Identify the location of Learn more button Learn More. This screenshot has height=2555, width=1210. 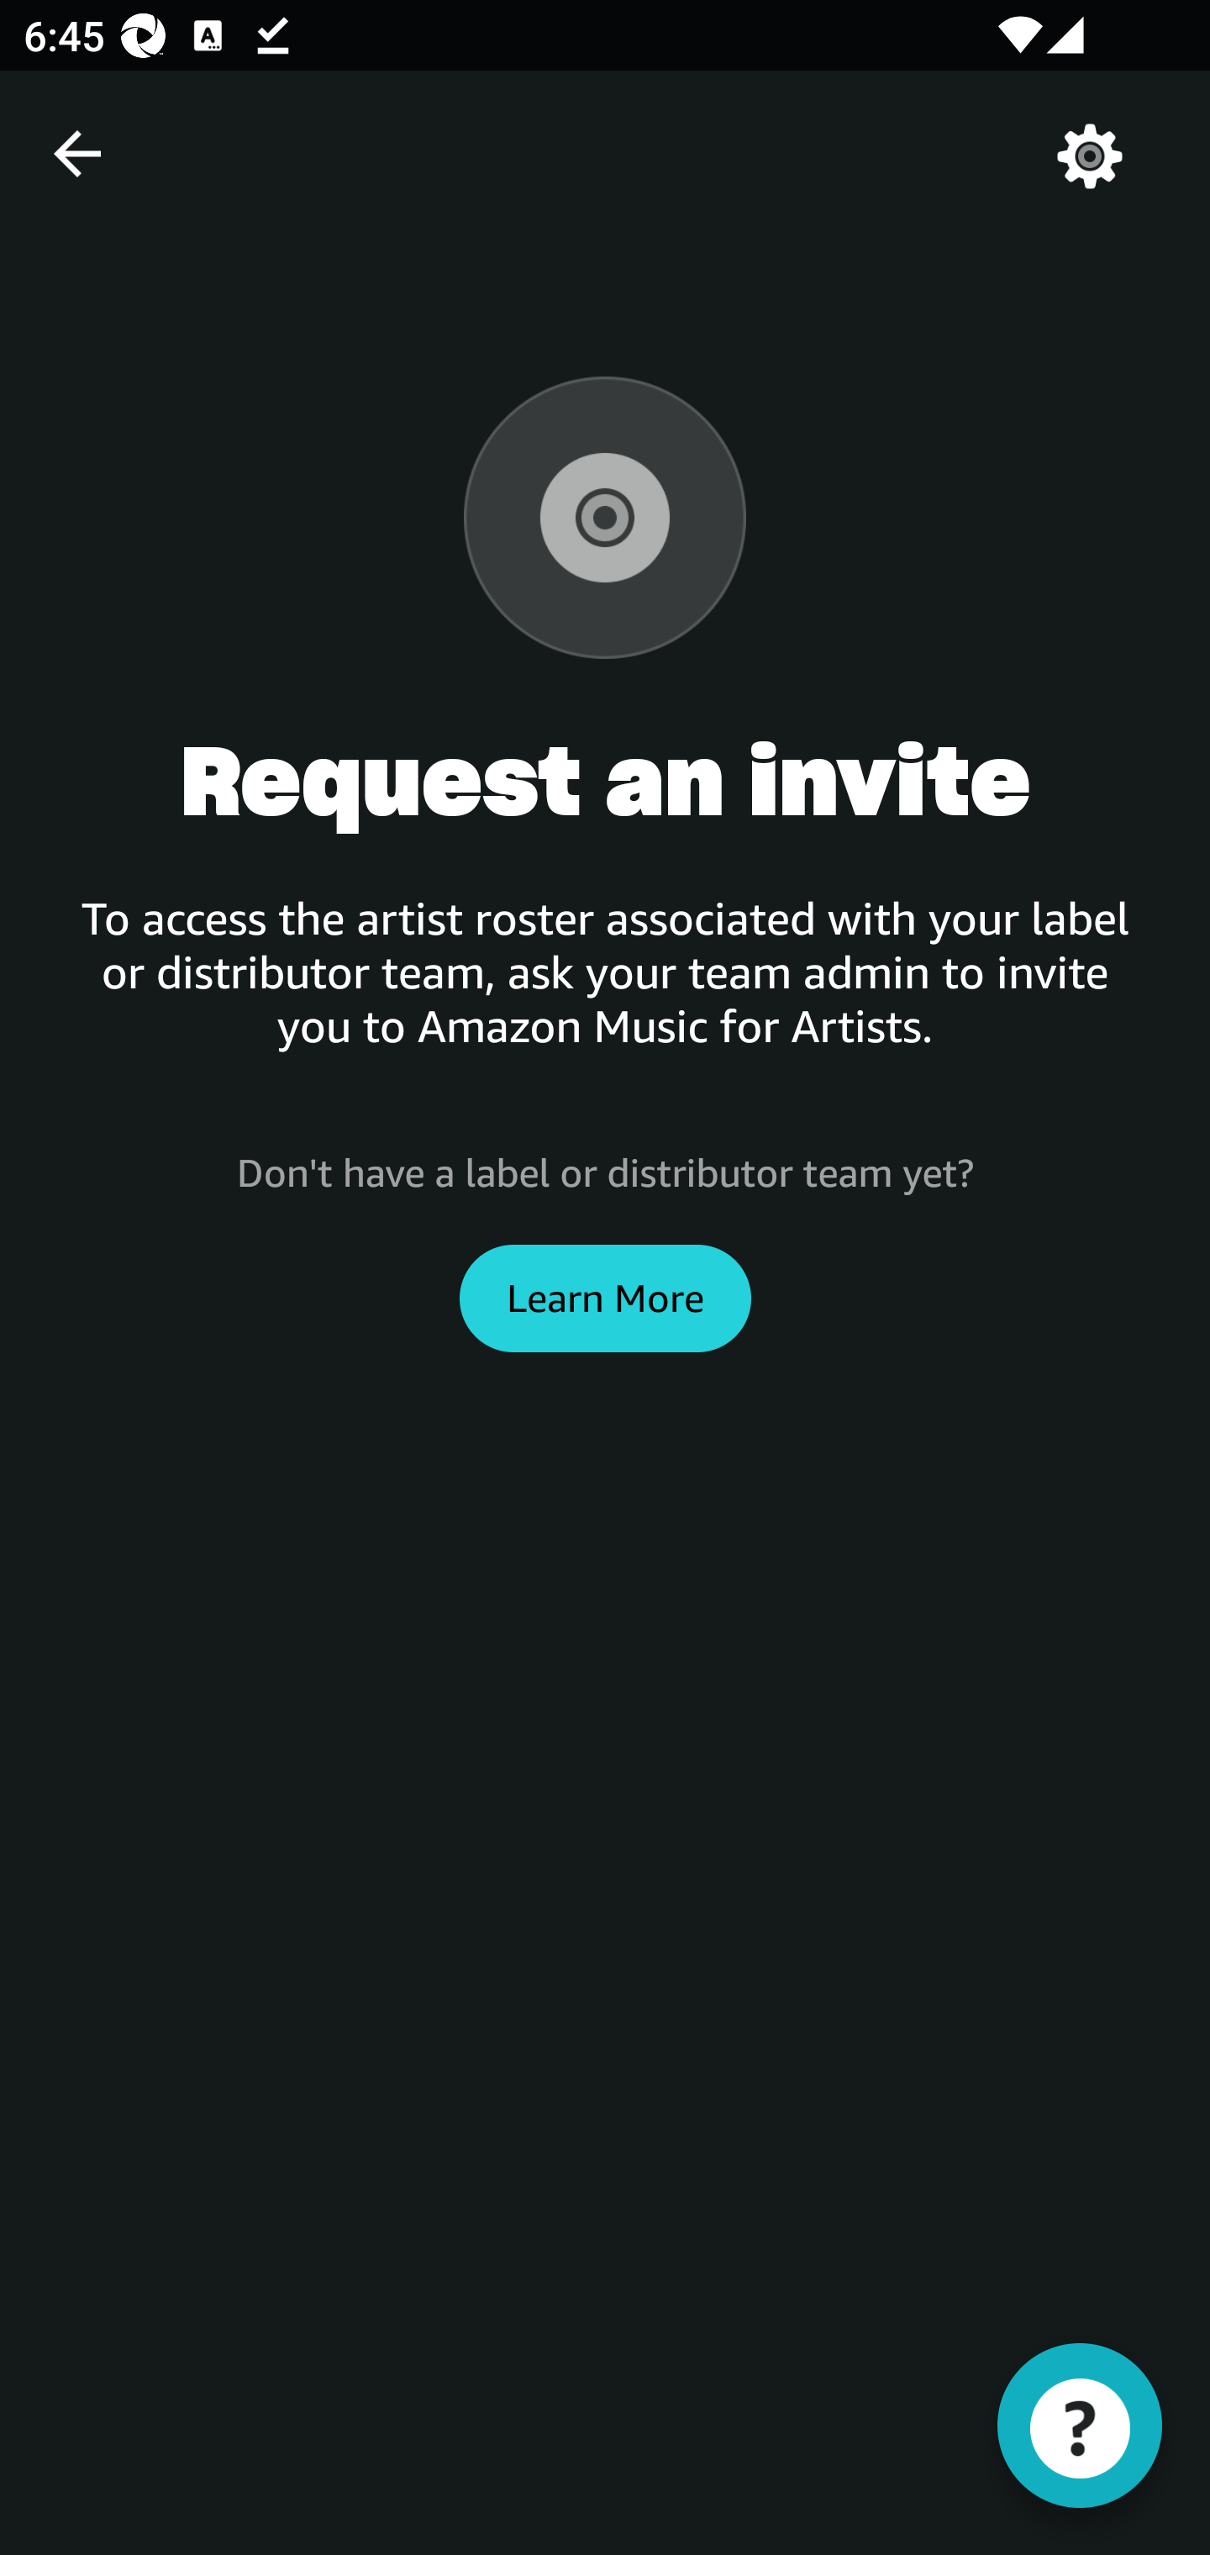
(605, 1298).